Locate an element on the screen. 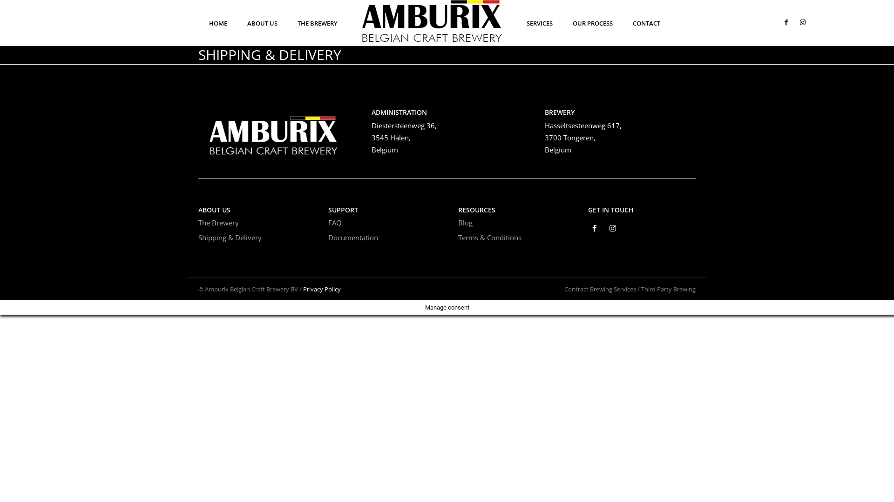 Image resolution: width=894 pixels, height=502 pixels. CONTACT is located at coordinates (646, 23).